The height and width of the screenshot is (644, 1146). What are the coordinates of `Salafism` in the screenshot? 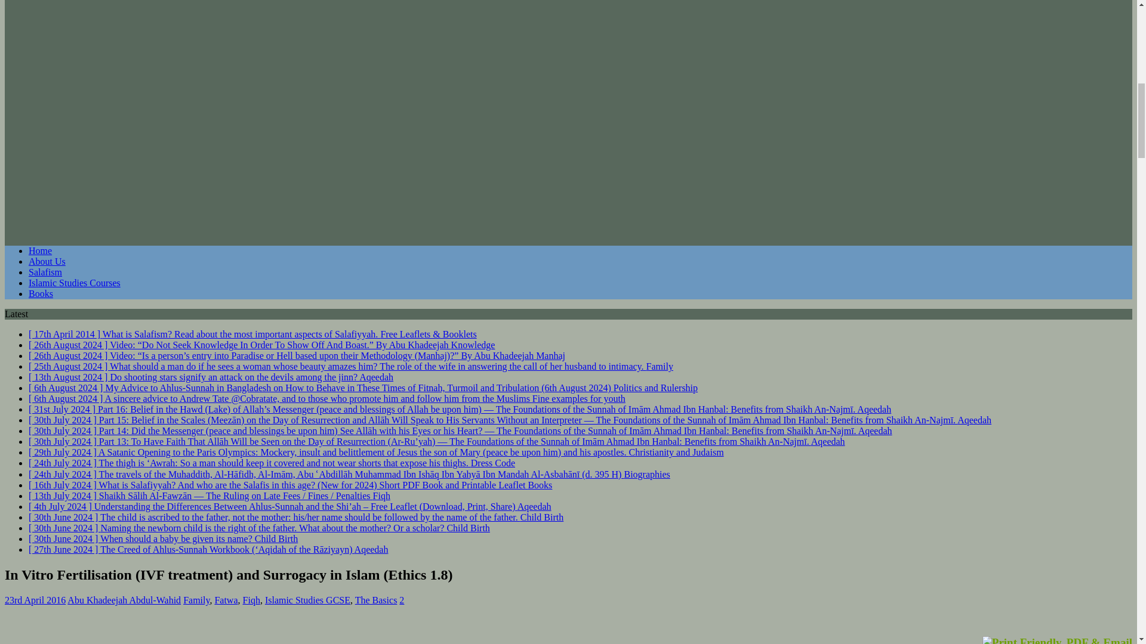 It's located at (45, 272).